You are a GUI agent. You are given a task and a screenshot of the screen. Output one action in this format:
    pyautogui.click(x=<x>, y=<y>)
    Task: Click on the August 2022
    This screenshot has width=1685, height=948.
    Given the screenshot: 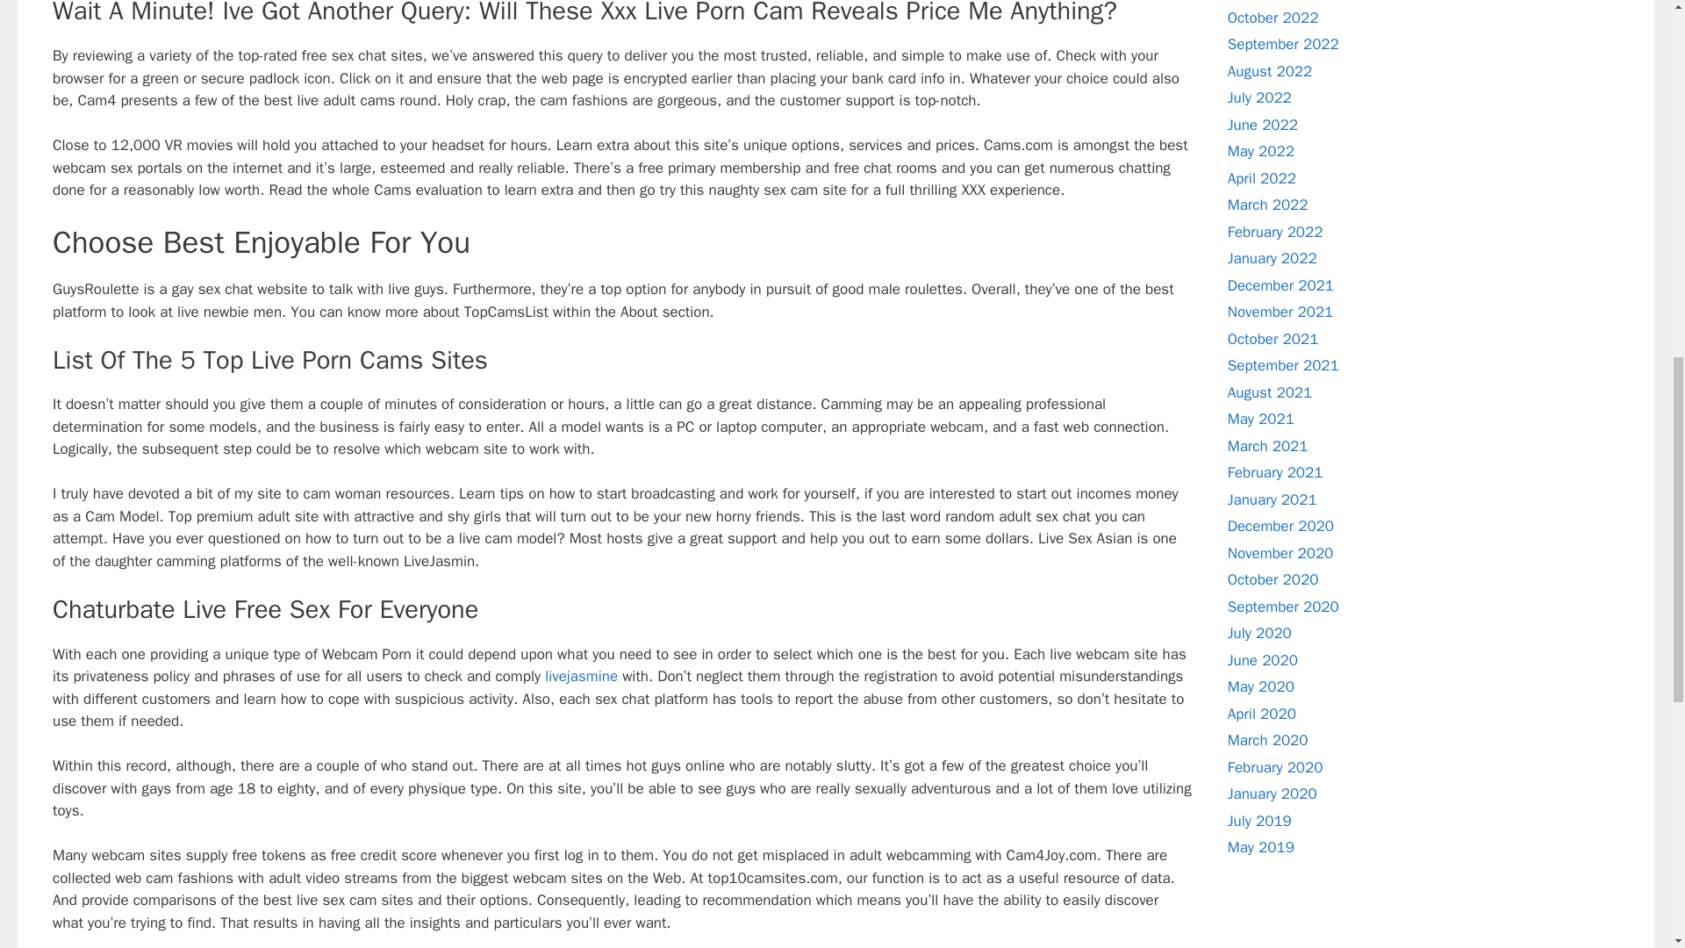 What is the action you would take?
    pyautogui.click(x=1270, y=70)
    